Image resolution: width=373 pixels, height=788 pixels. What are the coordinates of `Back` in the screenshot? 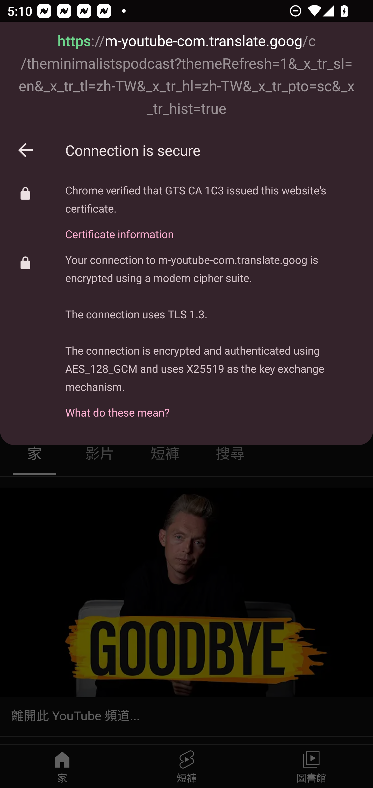 It's located at (25, 150).